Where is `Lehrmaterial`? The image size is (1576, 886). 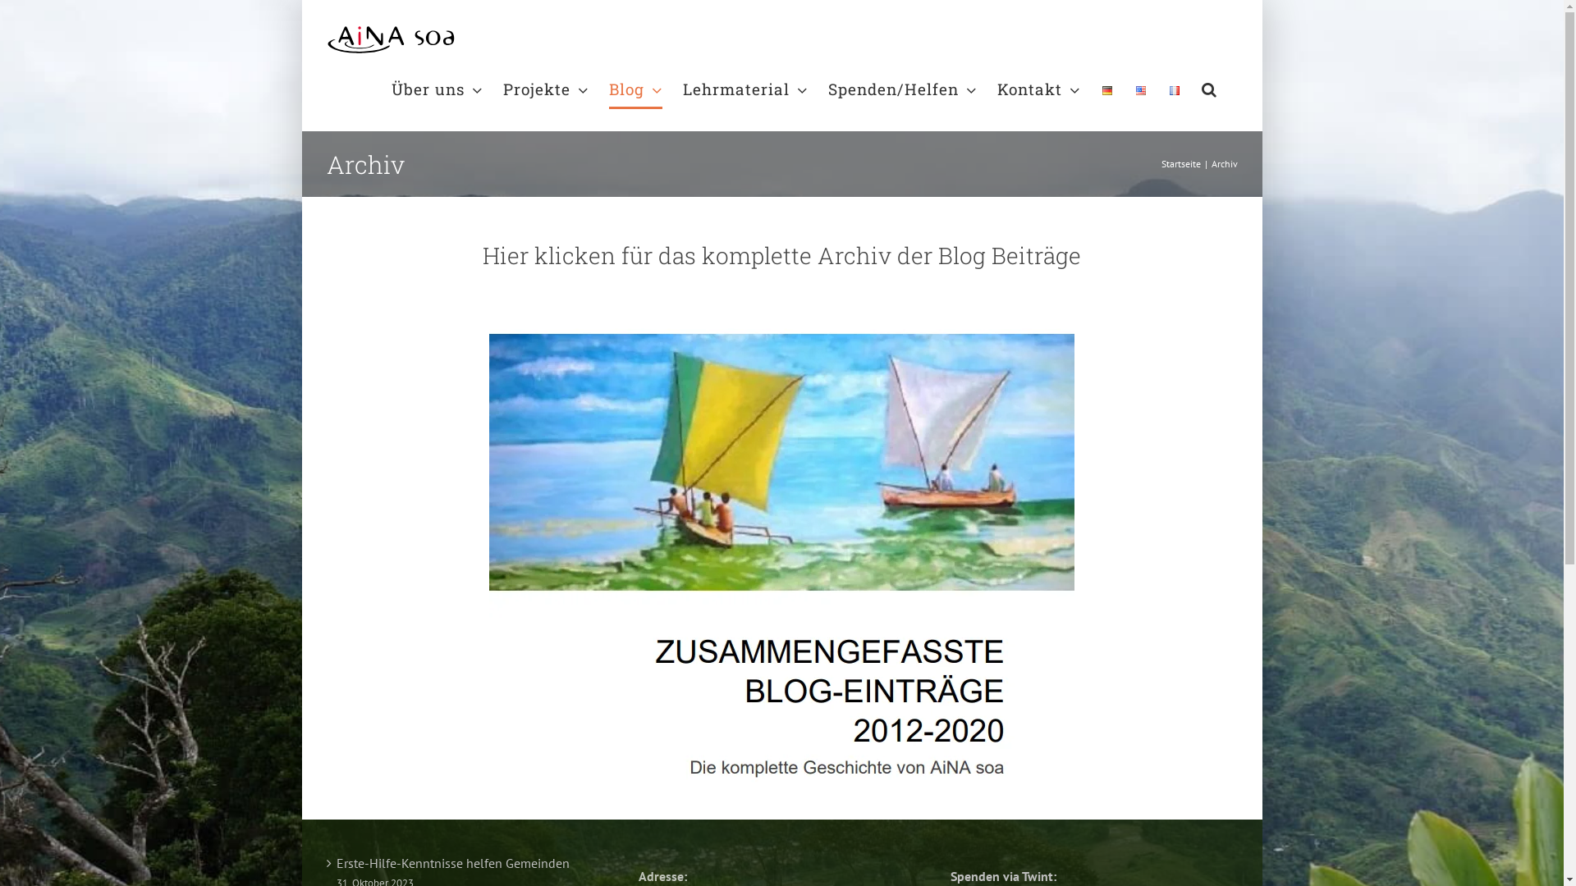
Lehrmaterial is located at coordinates (745, 89).